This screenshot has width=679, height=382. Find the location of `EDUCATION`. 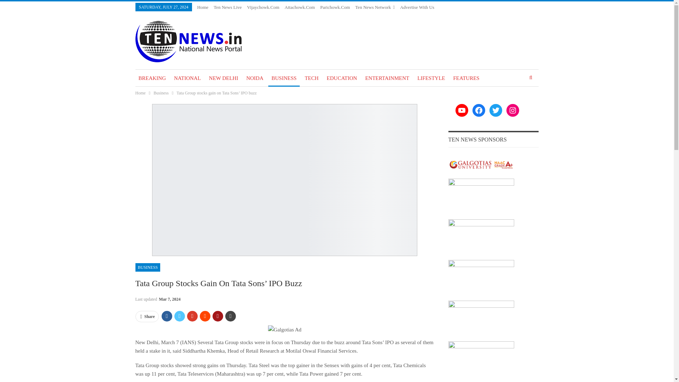

EDUCATION is located at coordinates (342, 78).